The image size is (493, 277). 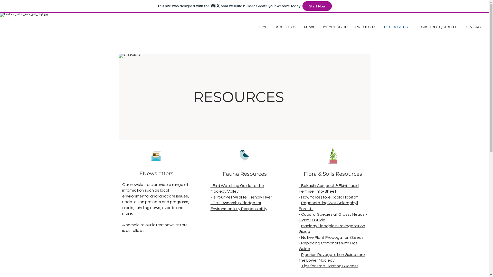 I want to click on - Bokashi Compost & Ekihi Liquid Fertiliser Info-Sheet, so click(x=329, y=189).